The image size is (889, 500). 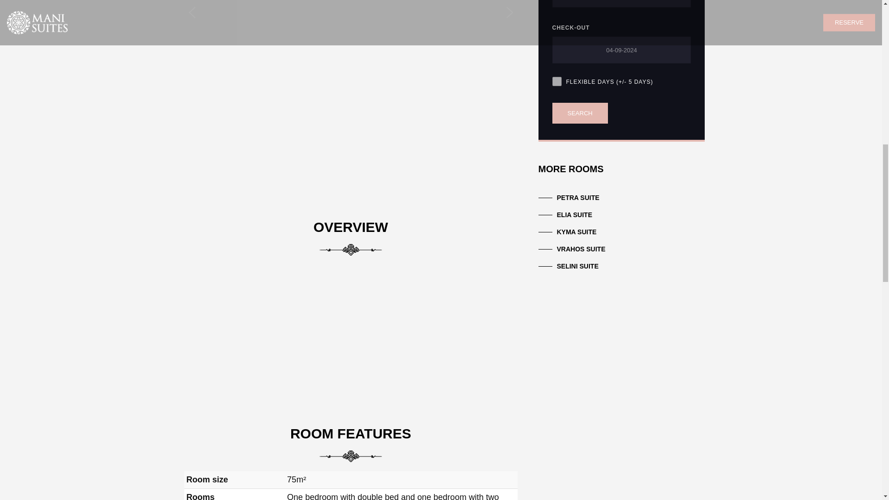 I want to click on ELIA SUITE, so click(x=574, y=215).